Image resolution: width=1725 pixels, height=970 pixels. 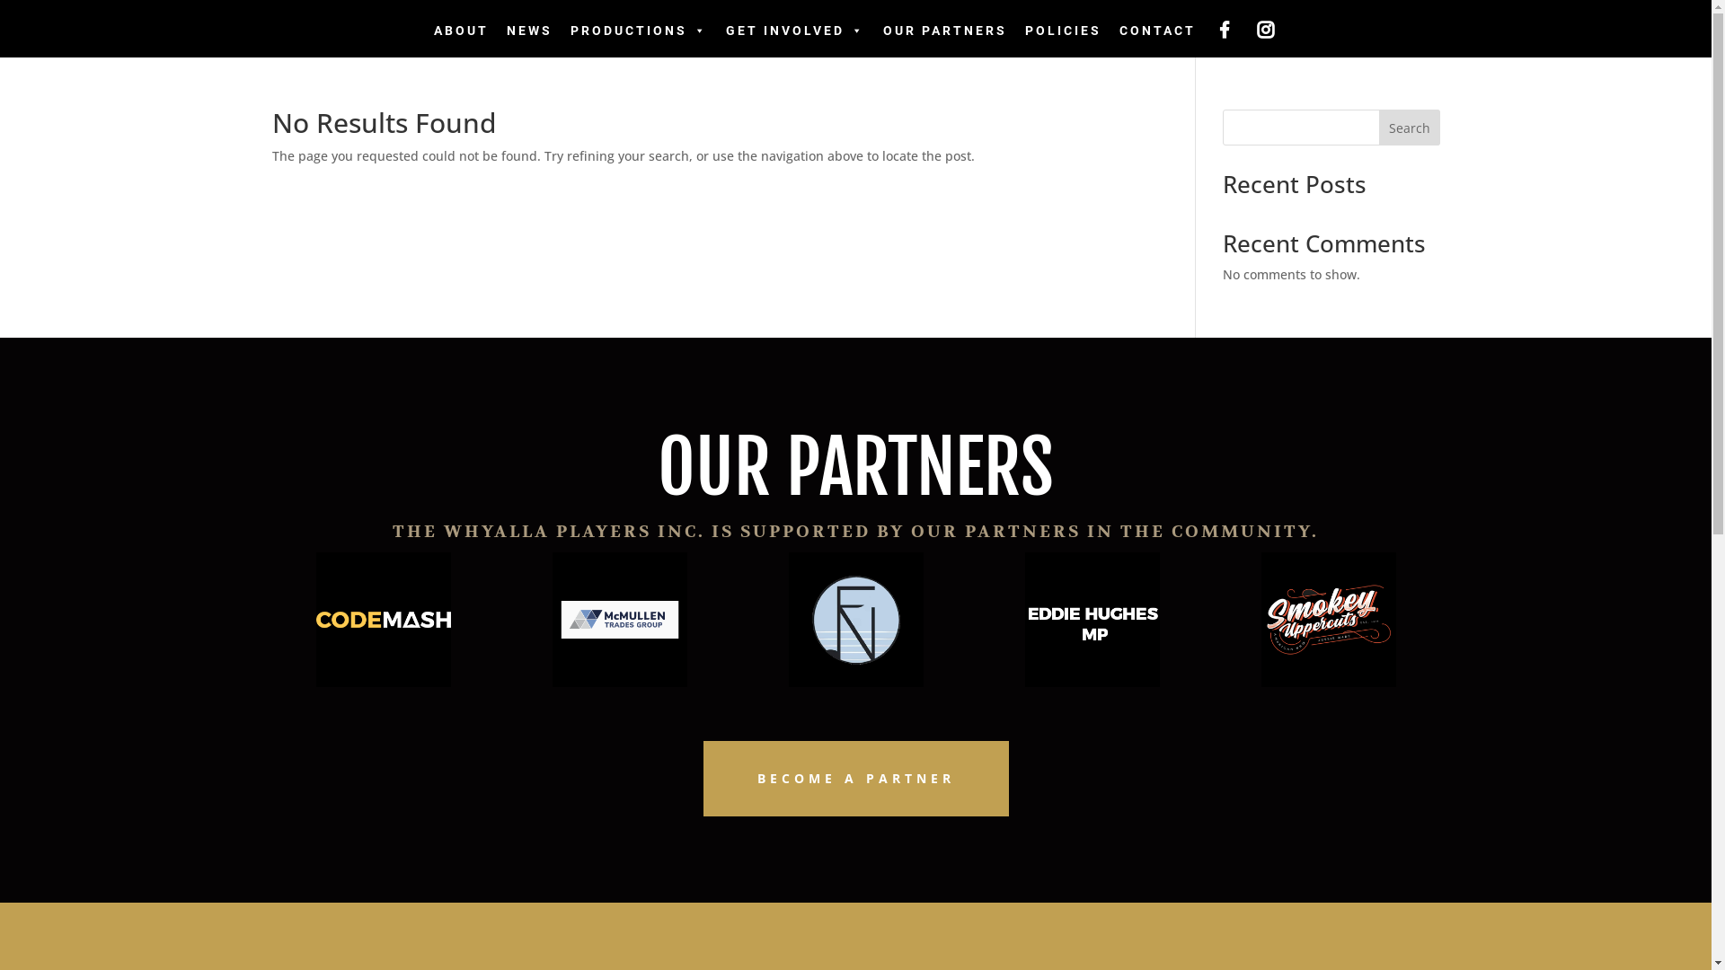 What do you see at coordinates (460, 31) in the screenshot?
I see `ABOUT` at bounding box center [460, 31].